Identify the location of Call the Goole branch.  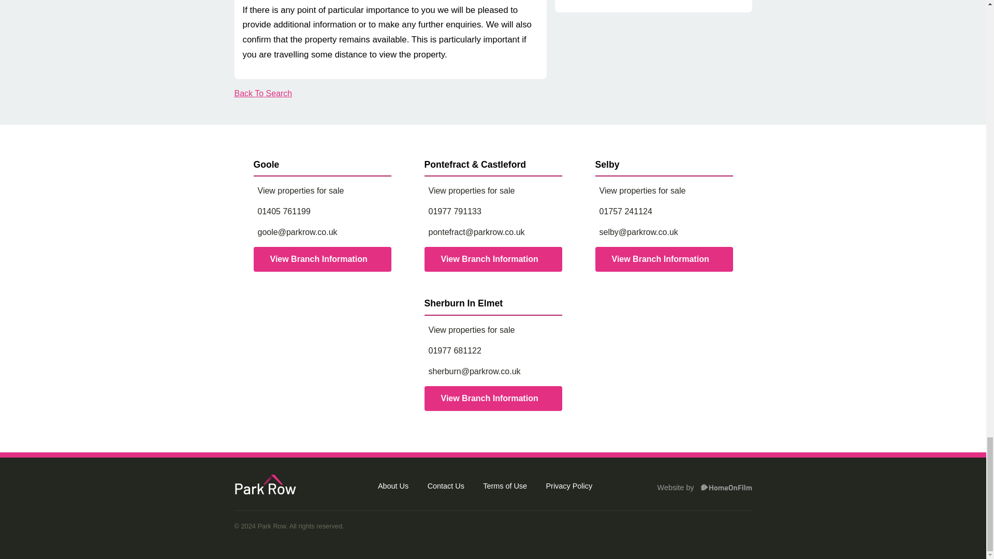
(322, 259).